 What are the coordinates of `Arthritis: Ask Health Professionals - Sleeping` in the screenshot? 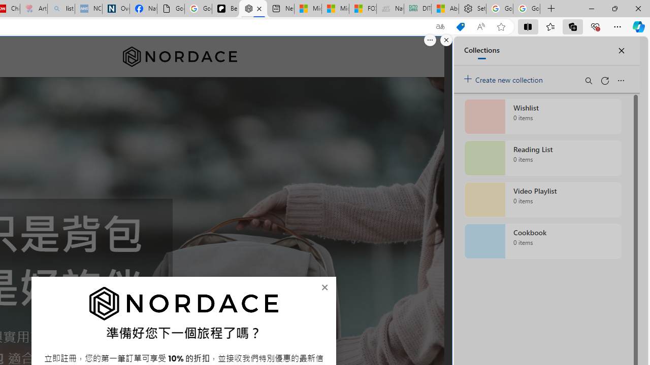 It's located at (34, 9).